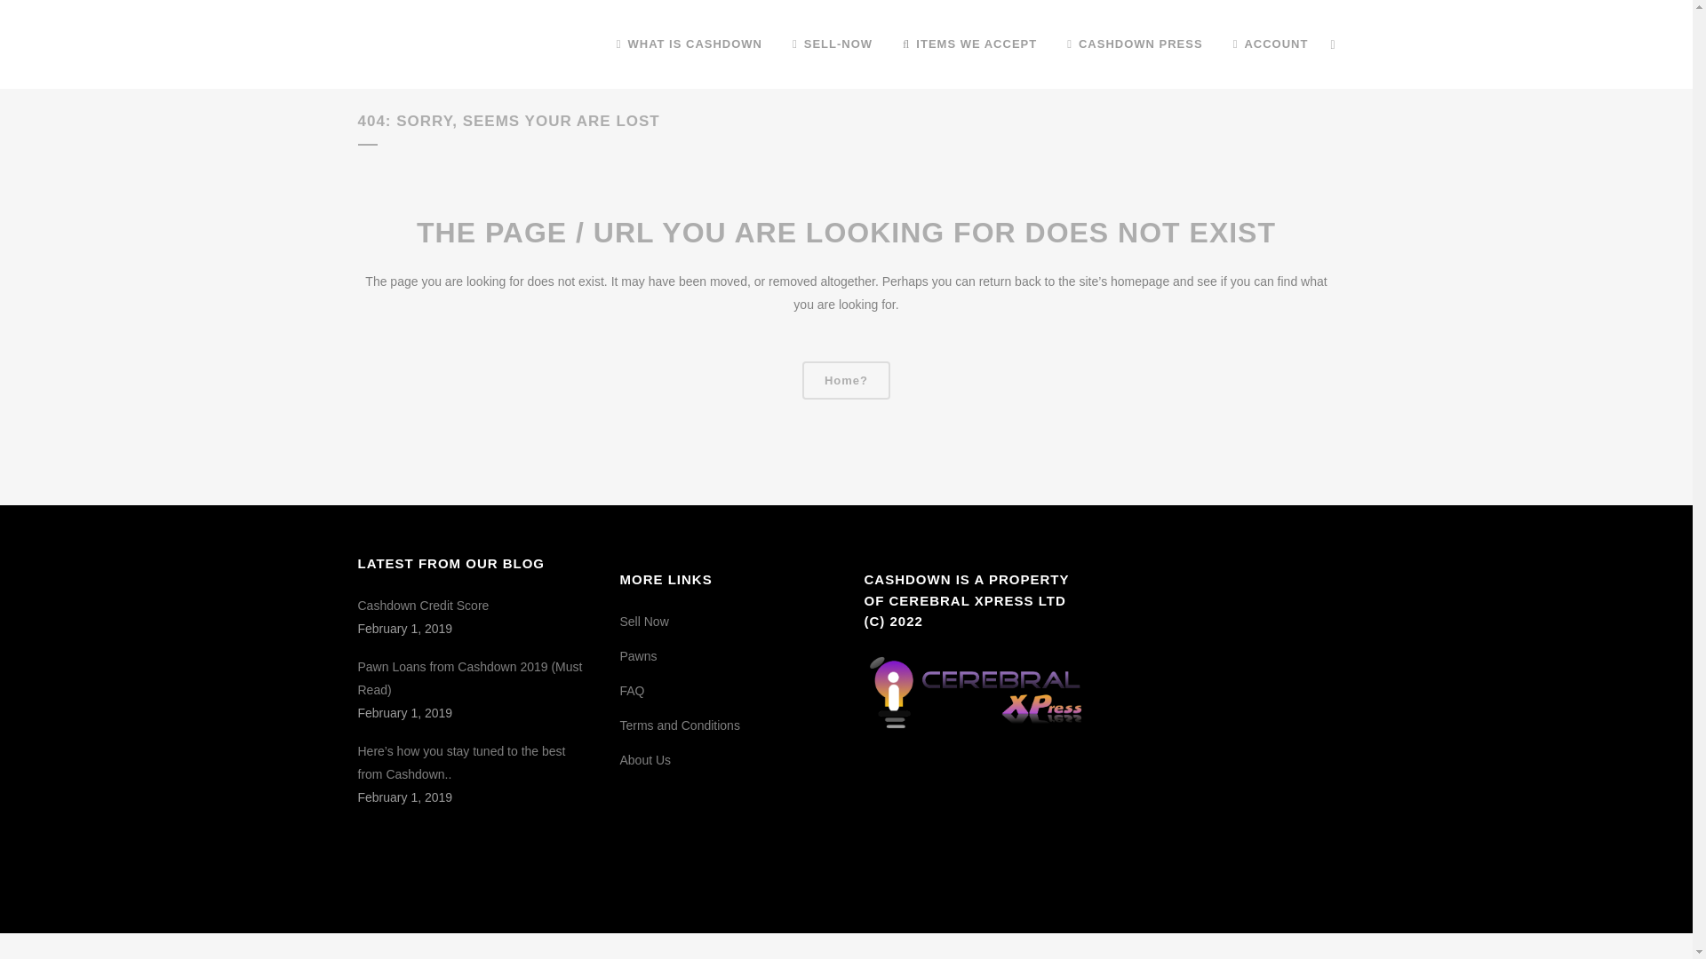  I want to click on ACCOUNT, so click(1271, 44).